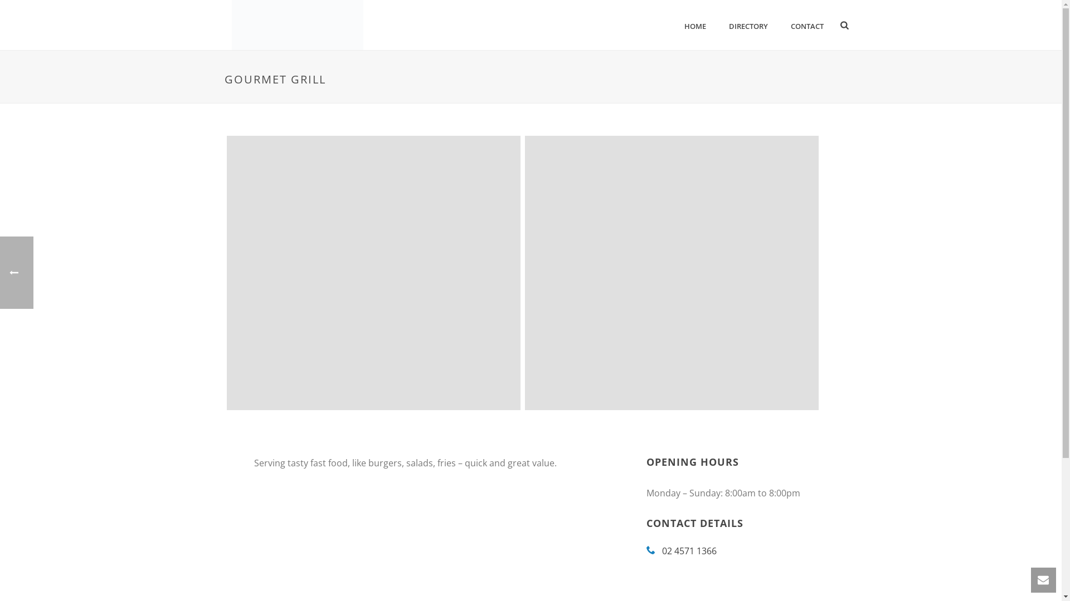  Describe the element at coordinates (297, 25) in the screenshot. I see `North Richmond Village` at that location.